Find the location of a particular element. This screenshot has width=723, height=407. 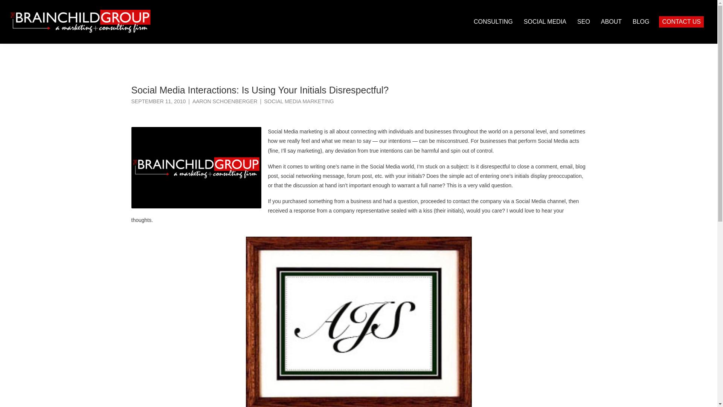

CONTACT US is located at coordinates (681, 21).